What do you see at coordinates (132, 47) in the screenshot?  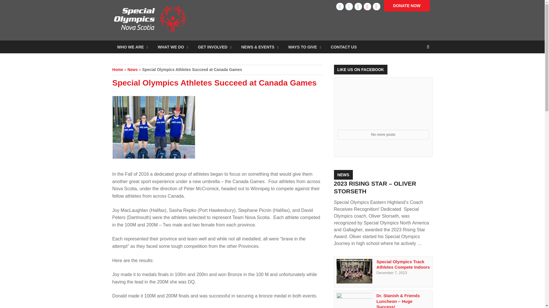 I see `WHO WE ARE` at bounding box center [132, 47].